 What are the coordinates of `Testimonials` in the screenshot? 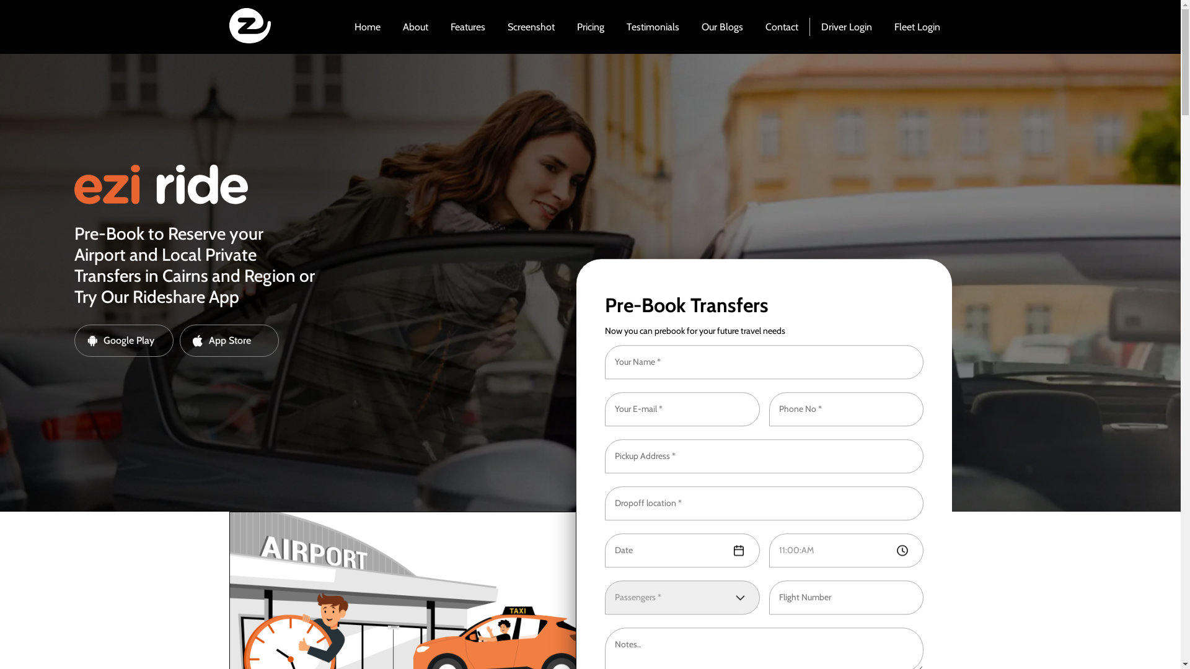 It's located at (653, 27).